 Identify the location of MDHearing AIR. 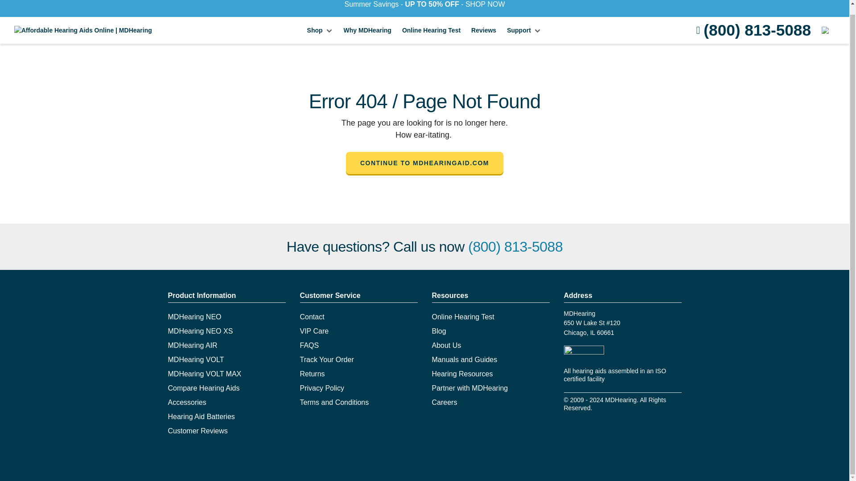
(193, 345).